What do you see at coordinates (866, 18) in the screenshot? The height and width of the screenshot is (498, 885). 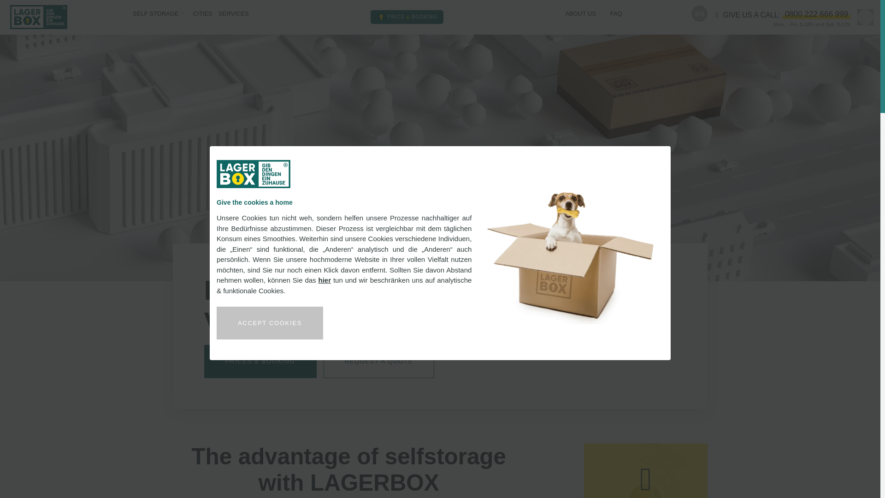 I see `Open search` at bounding box center [866, 18].